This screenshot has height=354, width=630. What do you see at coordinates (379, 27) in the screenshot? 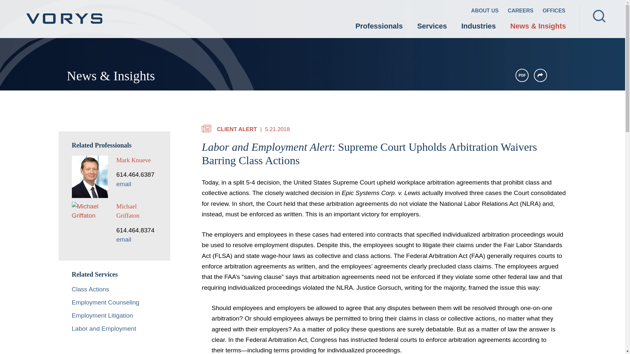
I see `Professionals` at bounding box center [379, 27].